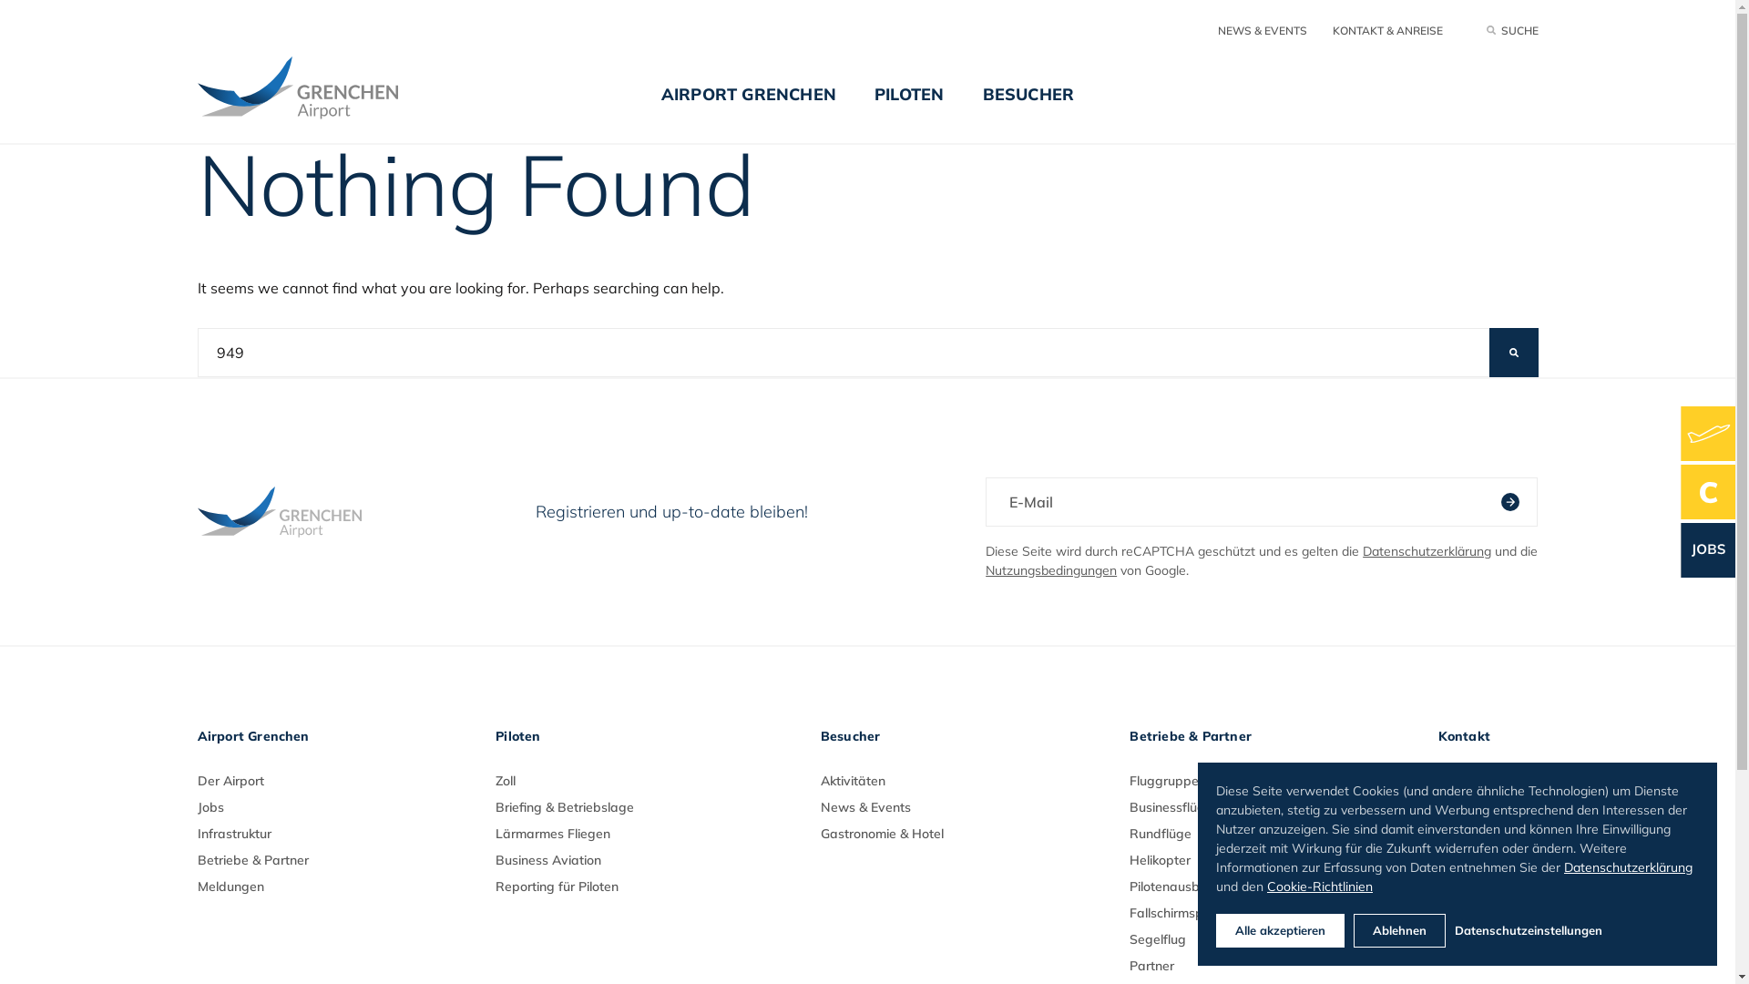  What do you see at coordinates (506, 781) in the screenshot?
I see `Zoll` at bounding box center [506, 781].